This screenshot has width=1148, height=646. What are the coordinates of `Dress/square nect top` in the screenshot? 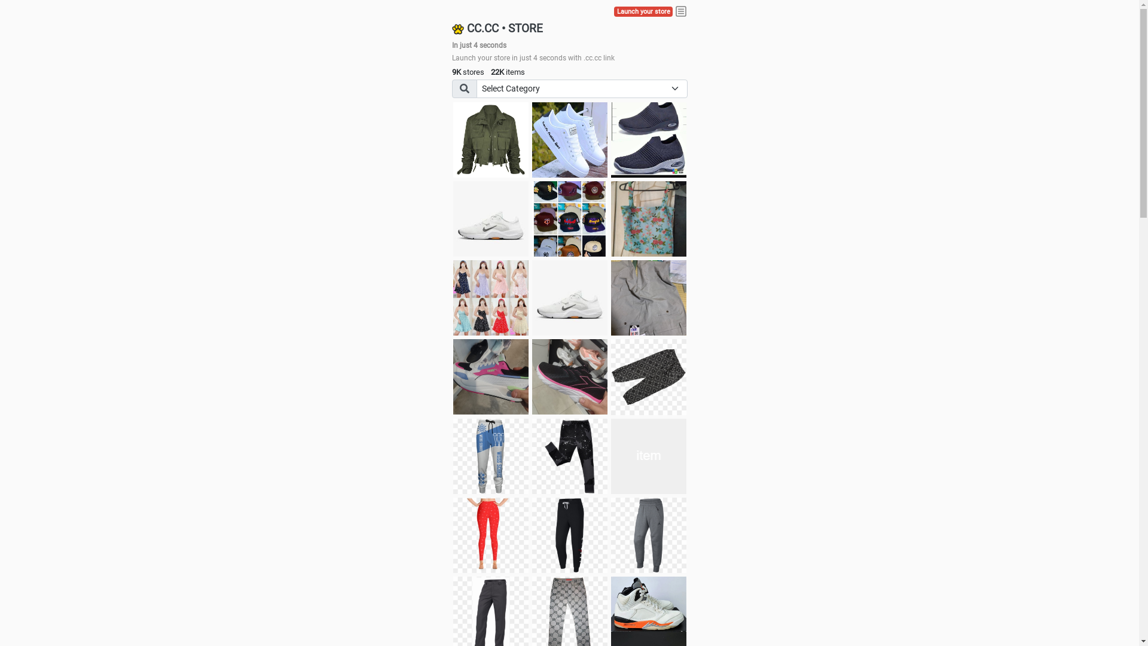 It's located at (491, 298).